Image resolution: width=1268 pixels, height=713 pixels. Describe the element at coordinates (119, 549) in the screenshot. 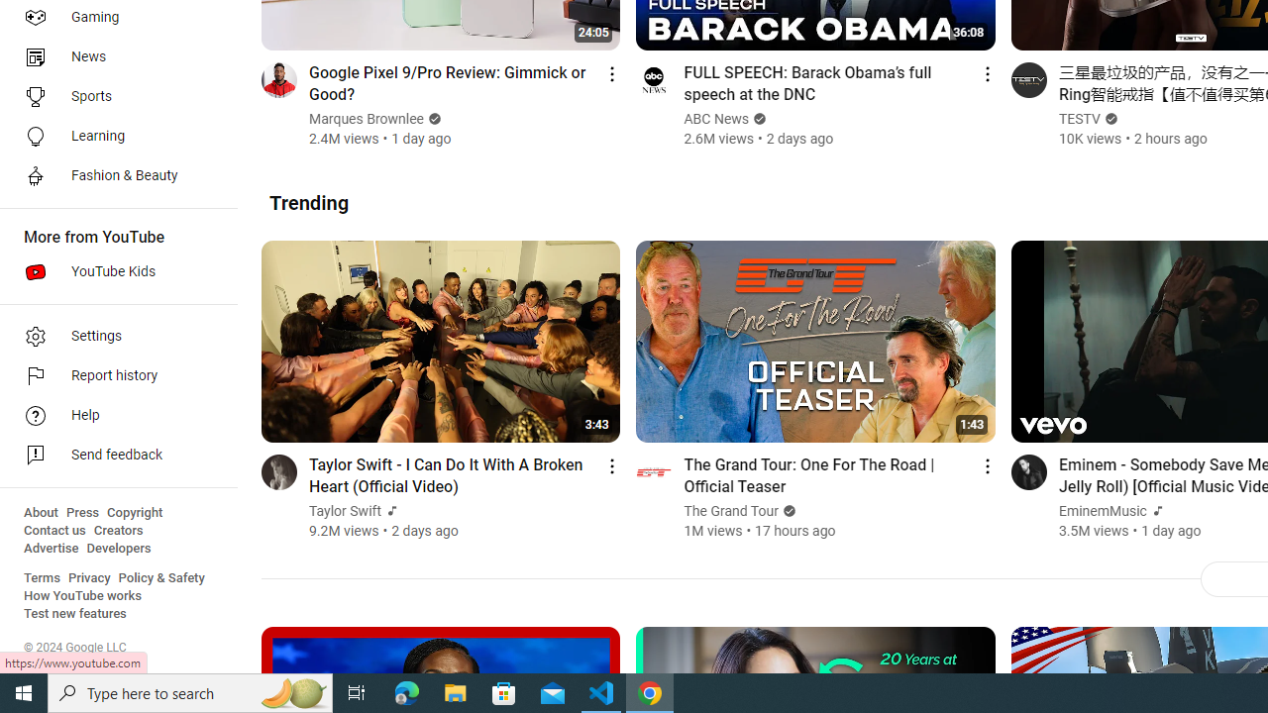

I see `Developers` at that location.